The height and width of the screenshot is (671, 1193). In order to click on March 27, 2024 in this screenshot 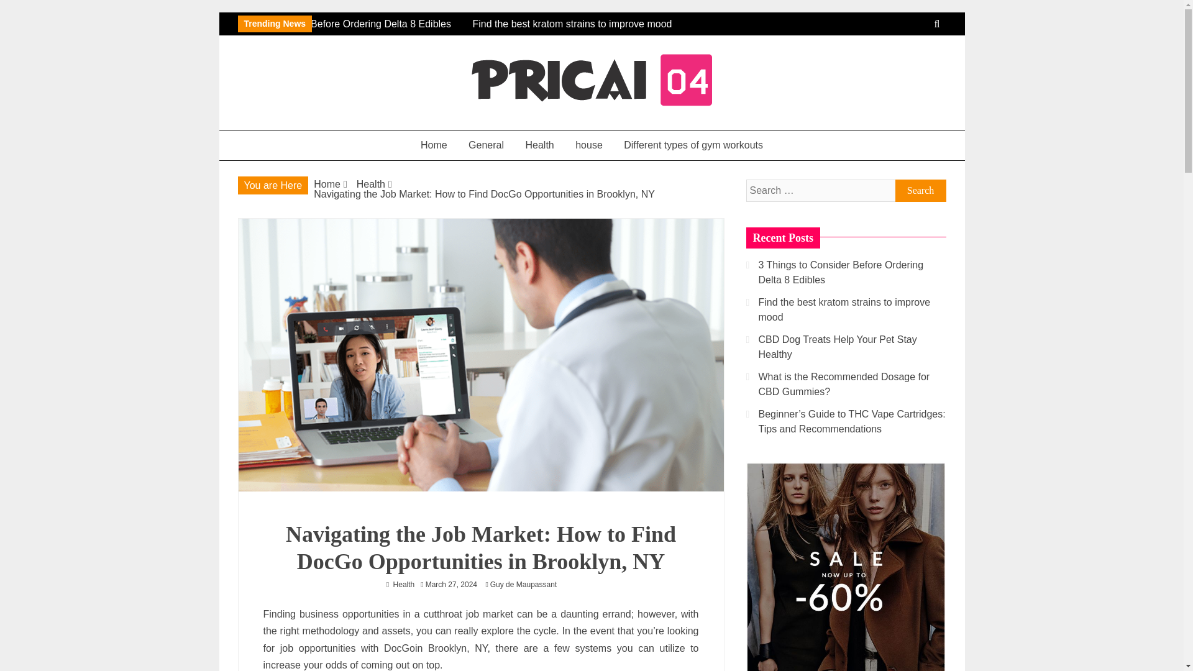, I will do `click(451, 585)`.